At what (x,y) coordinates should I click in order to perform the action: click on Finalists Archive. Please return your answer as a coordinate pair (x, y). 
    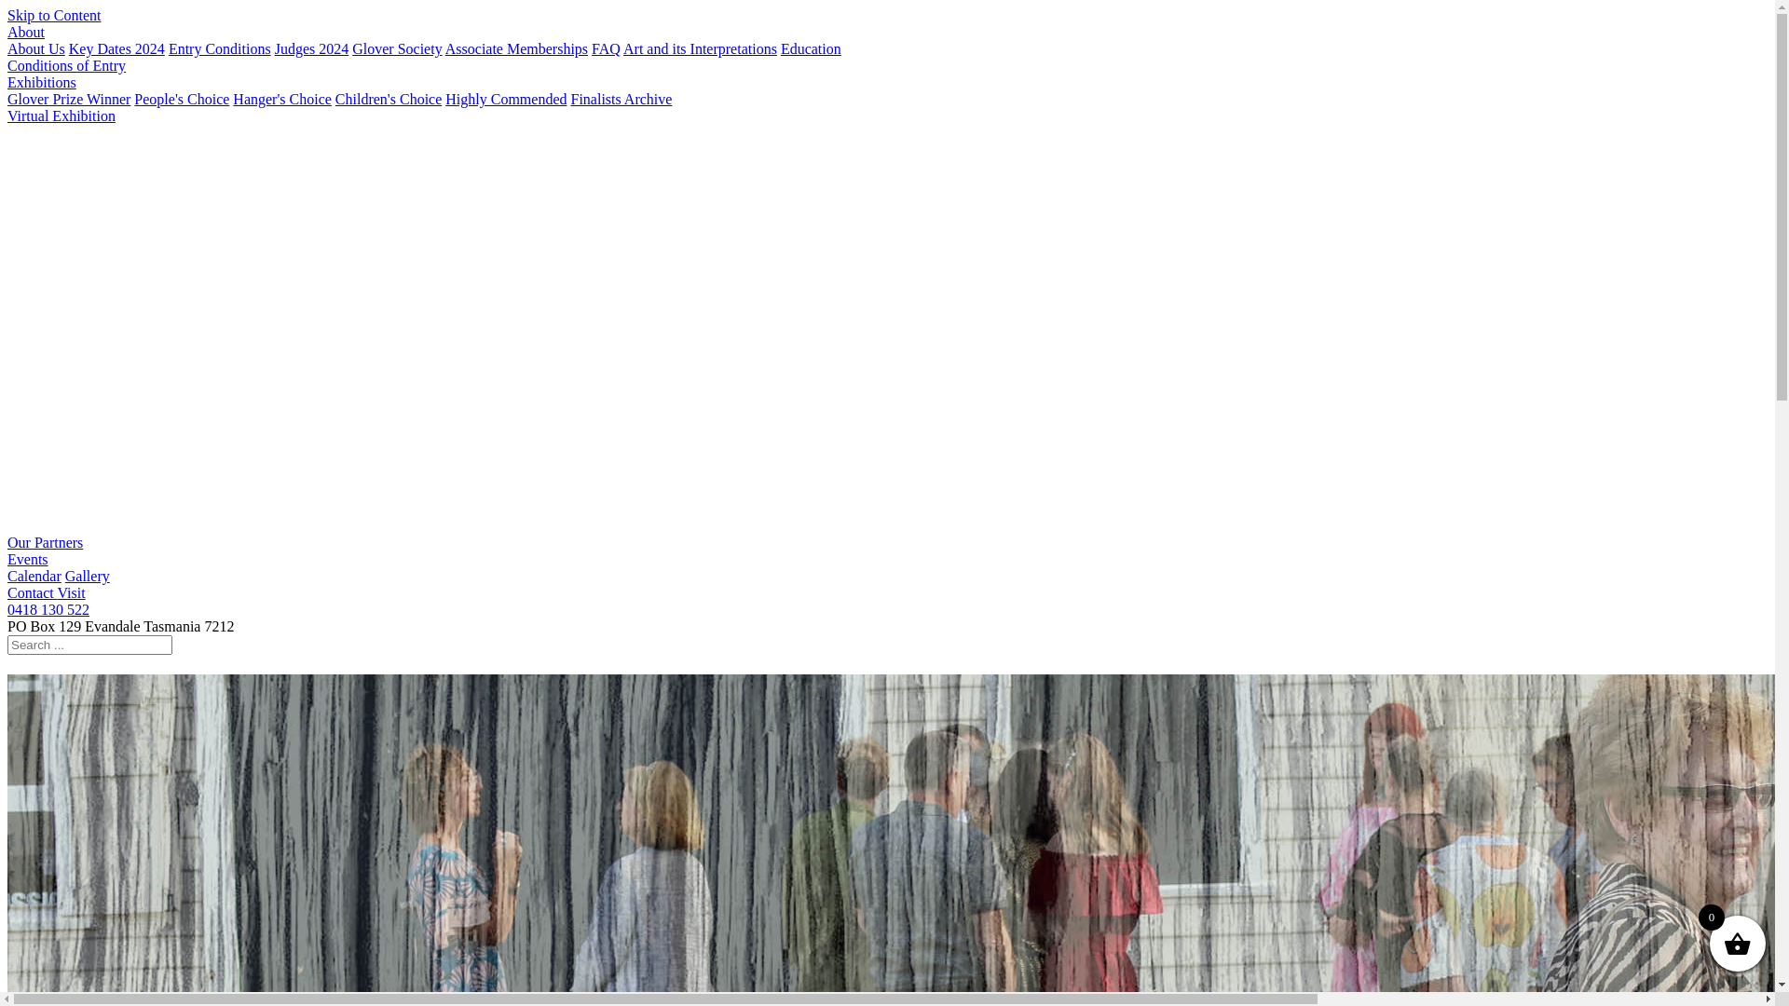
    Looking at the image, I should click on (621, 99).